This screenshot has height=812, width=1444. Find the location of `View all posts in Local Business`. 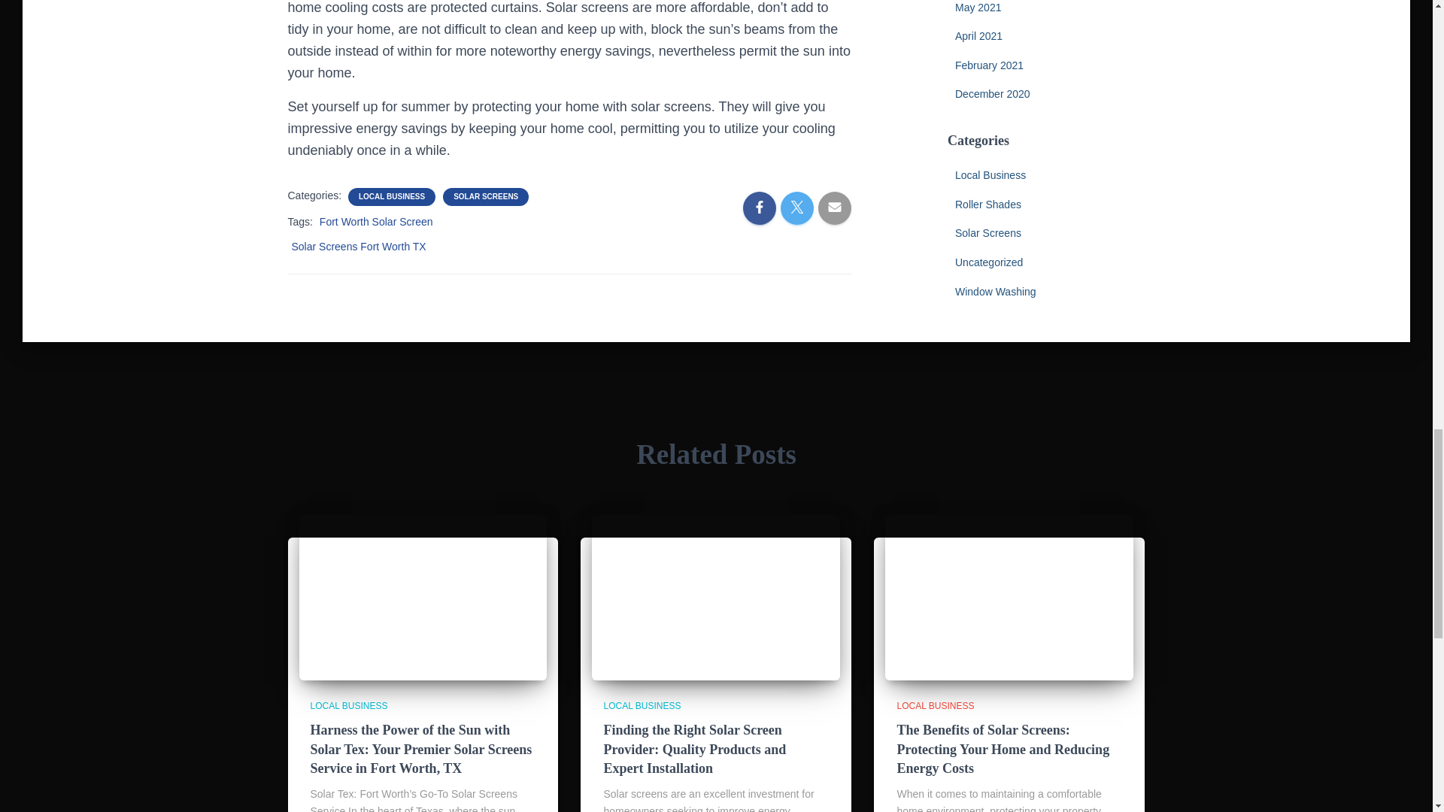

View all posts in Local Business is located at coordinates (348, 706).